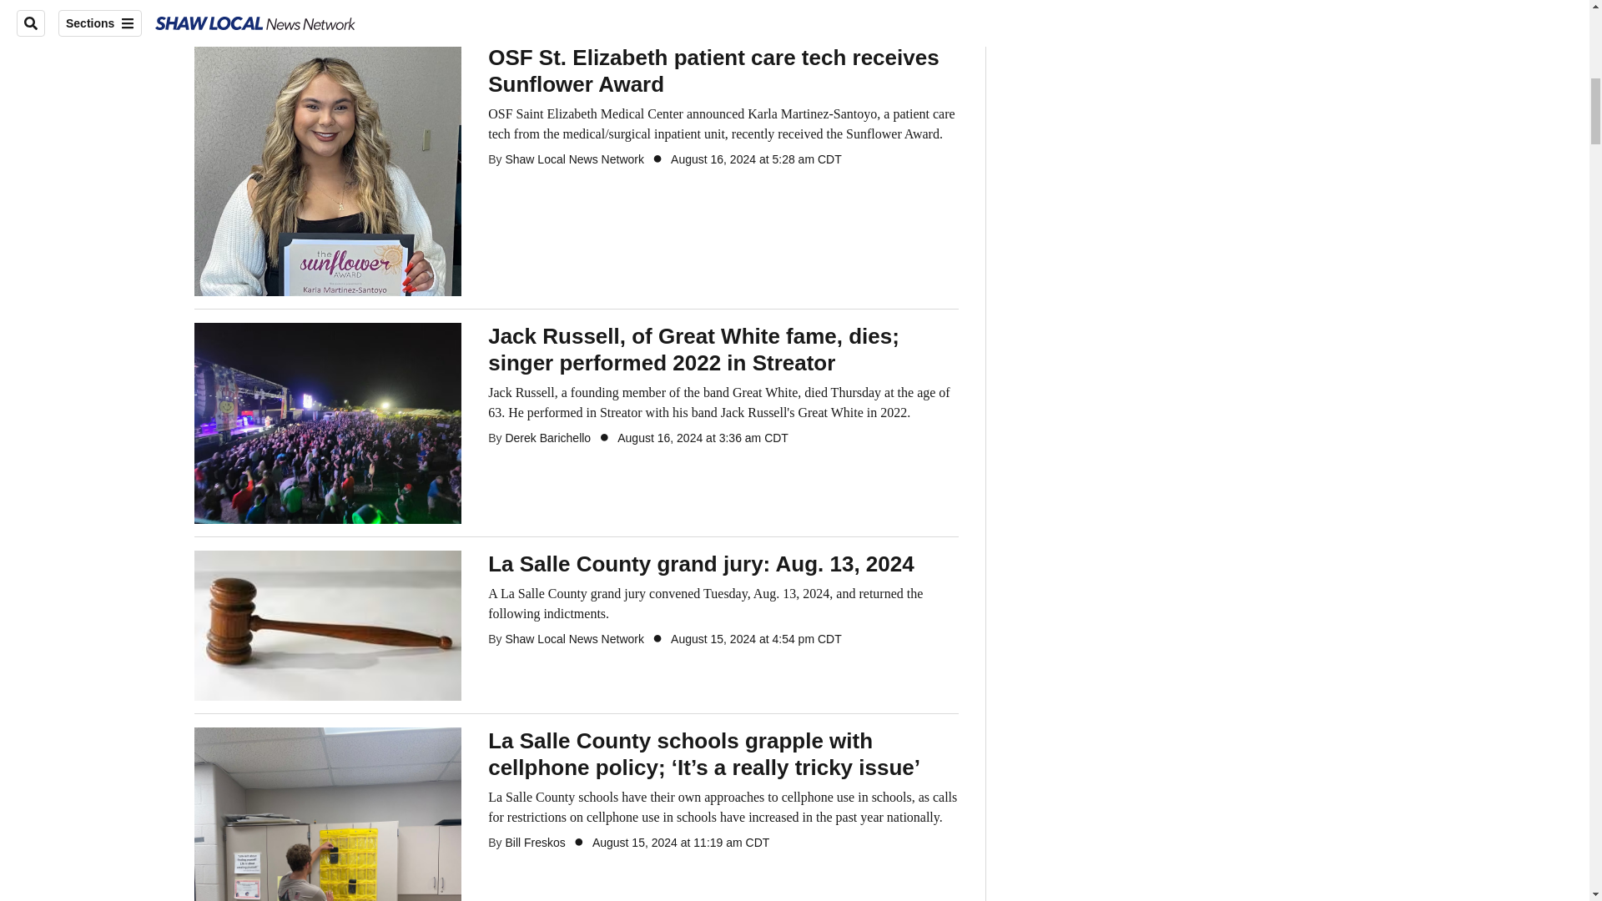 This screenshot has width=1602, height=901. I want to click on OSF St. Elizabeth patient care tech receives Sunflower Award, so click(723, 123).